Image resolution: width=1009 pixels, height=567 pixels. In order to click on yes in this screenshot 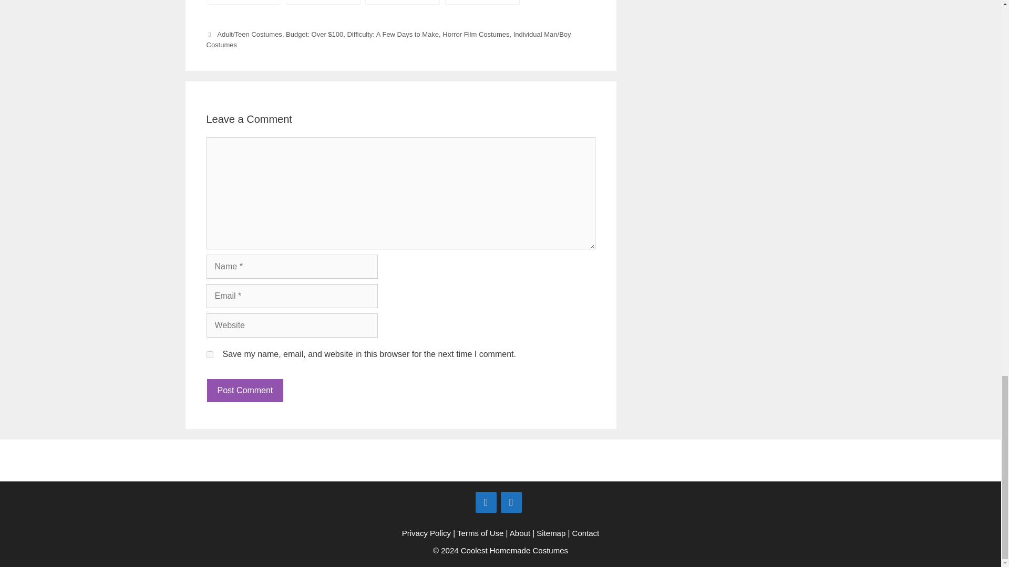, I will do `click(209, 354)`.